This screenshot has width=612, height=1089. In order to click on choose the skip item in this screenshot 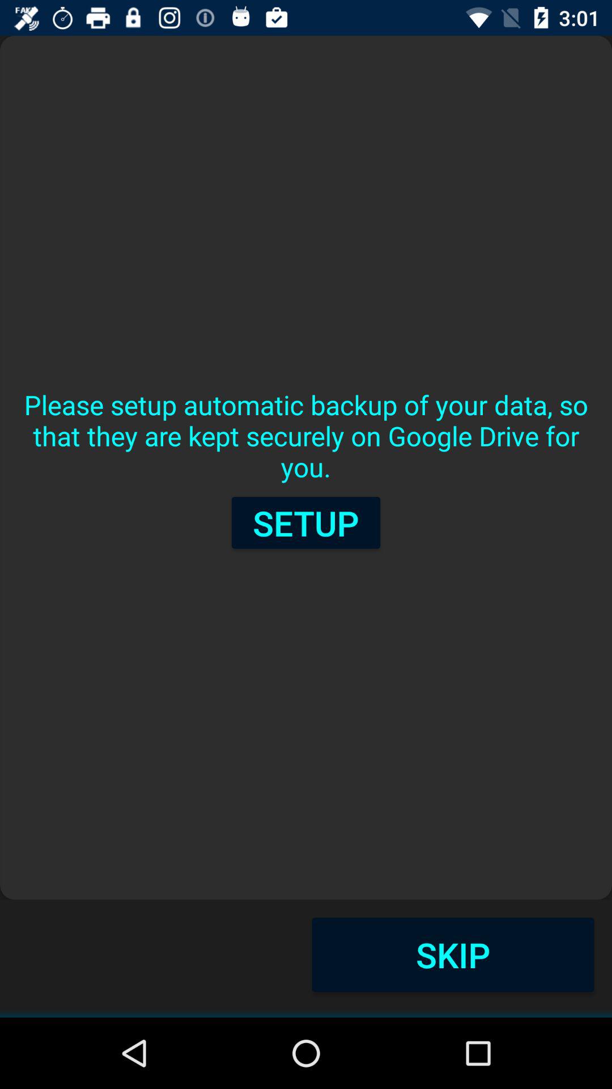, I will do `click(453, 954)`.